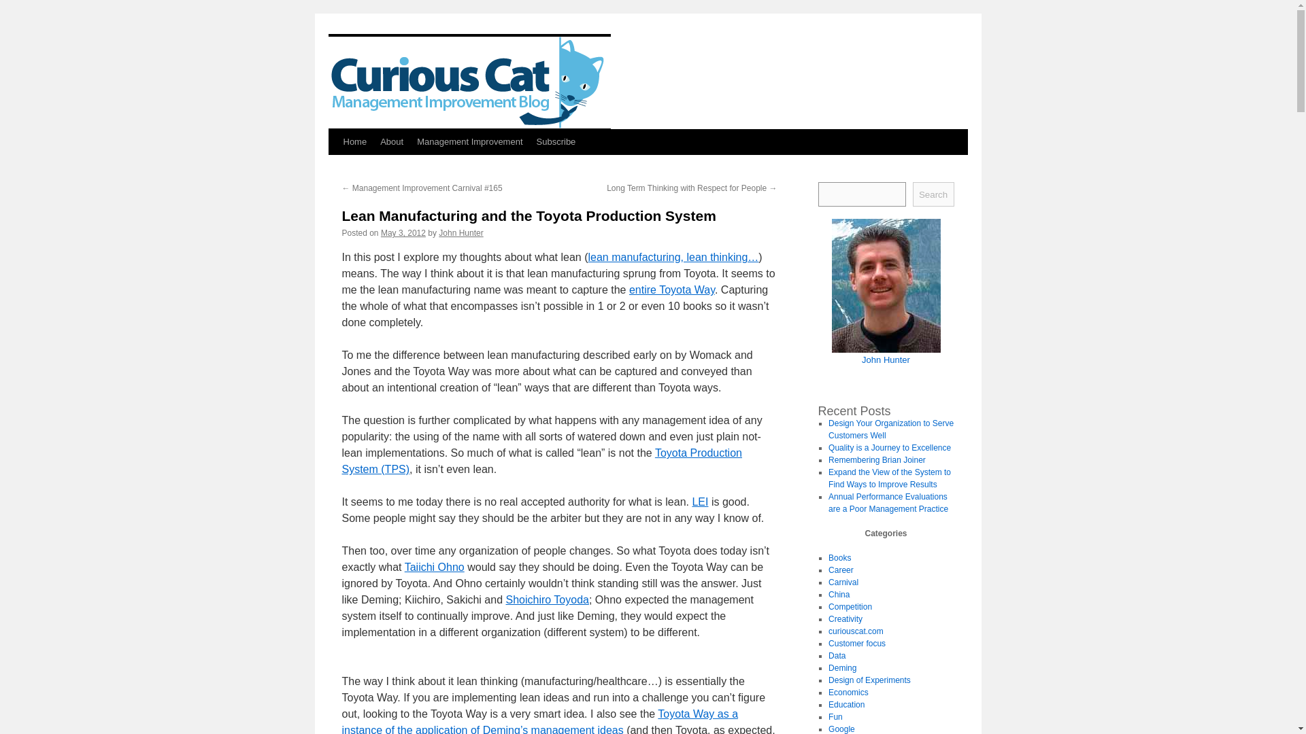 This screenshot has height=734, width=1306. What do you see at coordinates (403, 232) in the screenshot?
I see `8:56 am` at bounding box center [403, 232].